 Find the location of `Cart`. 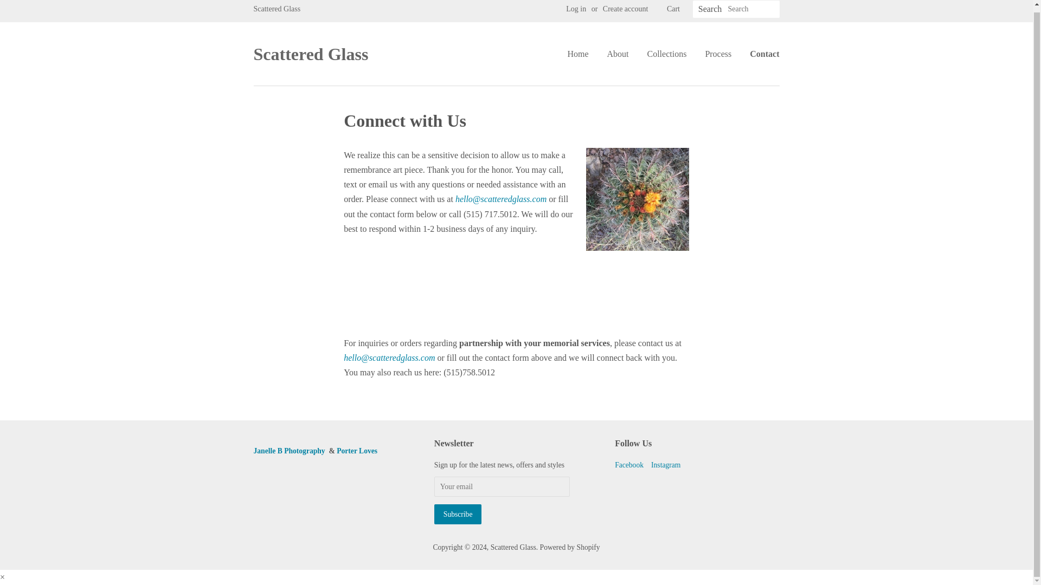

Cart is located at coordinates (673, 9).